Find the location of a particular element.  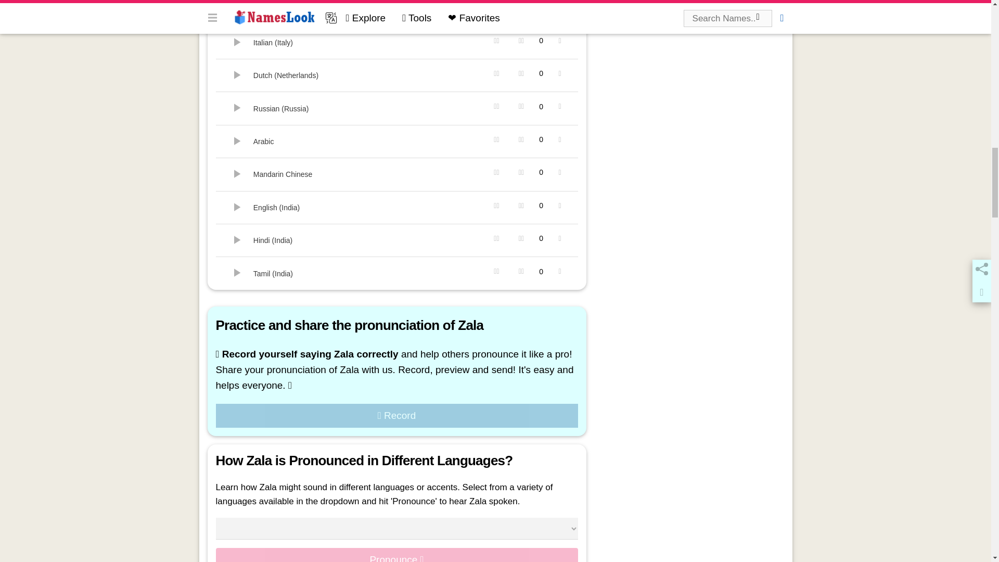

Mandarin Chinese is located at coordinates (237, 174).